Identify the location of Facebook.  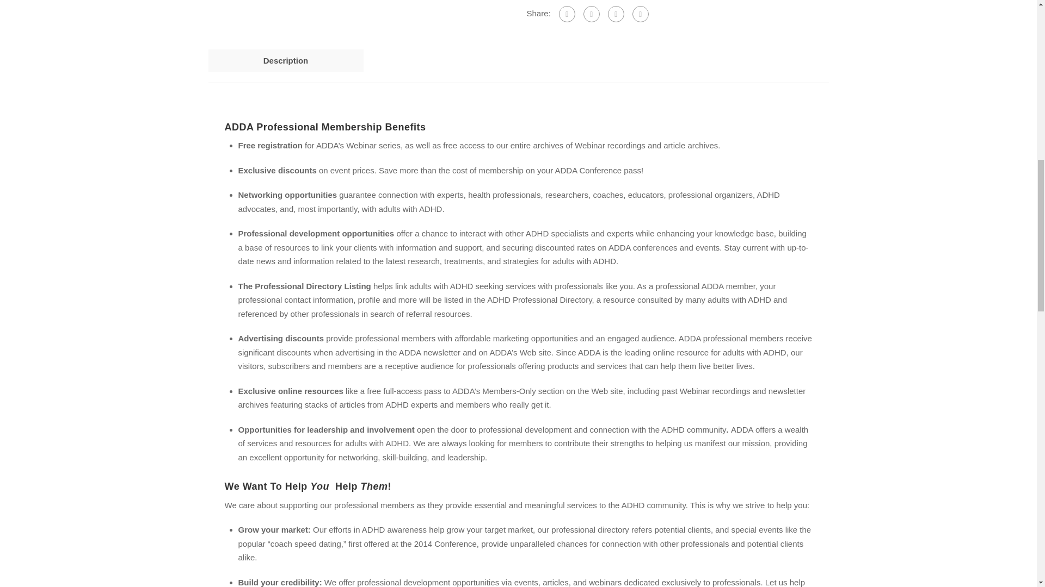
(567, 14).